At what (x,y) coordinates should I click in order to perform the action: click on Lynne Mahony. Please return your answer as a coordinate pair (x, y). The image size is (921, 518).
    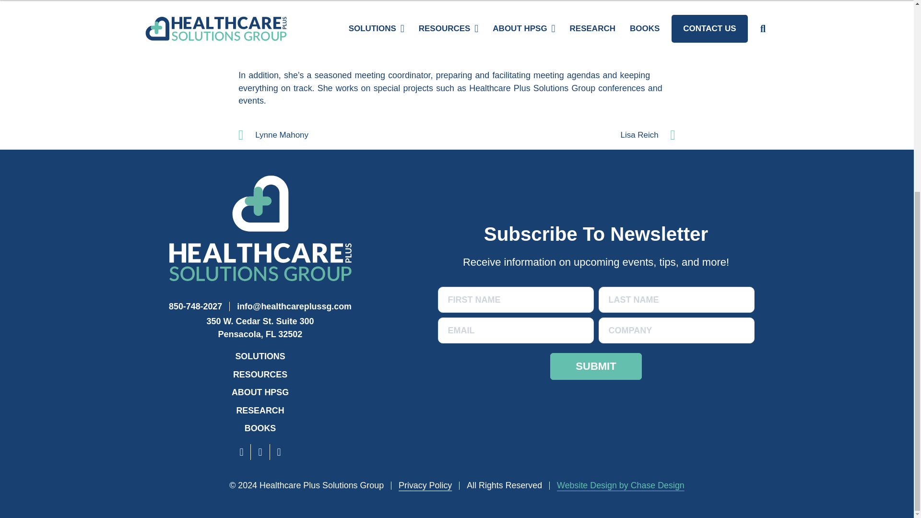
    Looking at the image, I should click on (260, 328).